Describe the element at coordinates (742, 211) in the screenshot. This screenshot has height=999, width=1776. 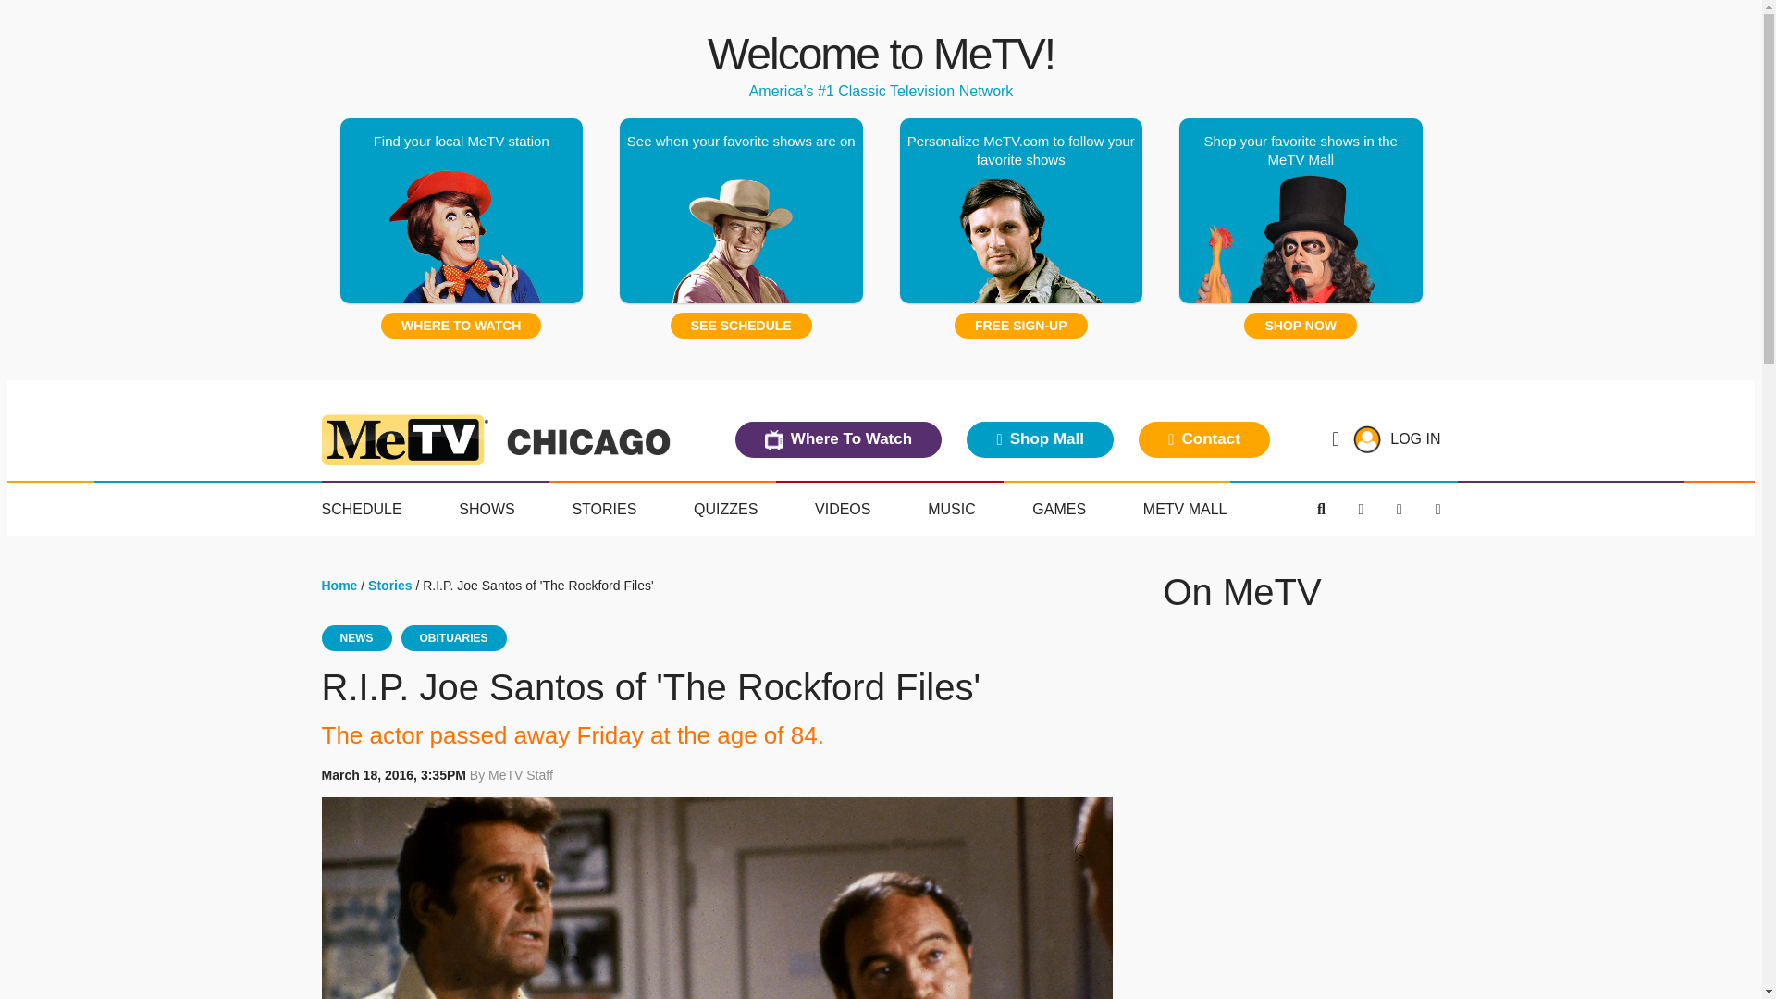
I see `See when your favorite shows are on` at that location.